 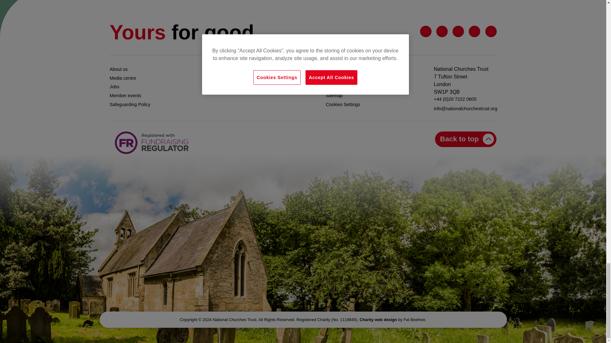 What do you see at coordinates (458, 31) in the screenshot?
I see `Linkedin` at bounding box center [458, 31].